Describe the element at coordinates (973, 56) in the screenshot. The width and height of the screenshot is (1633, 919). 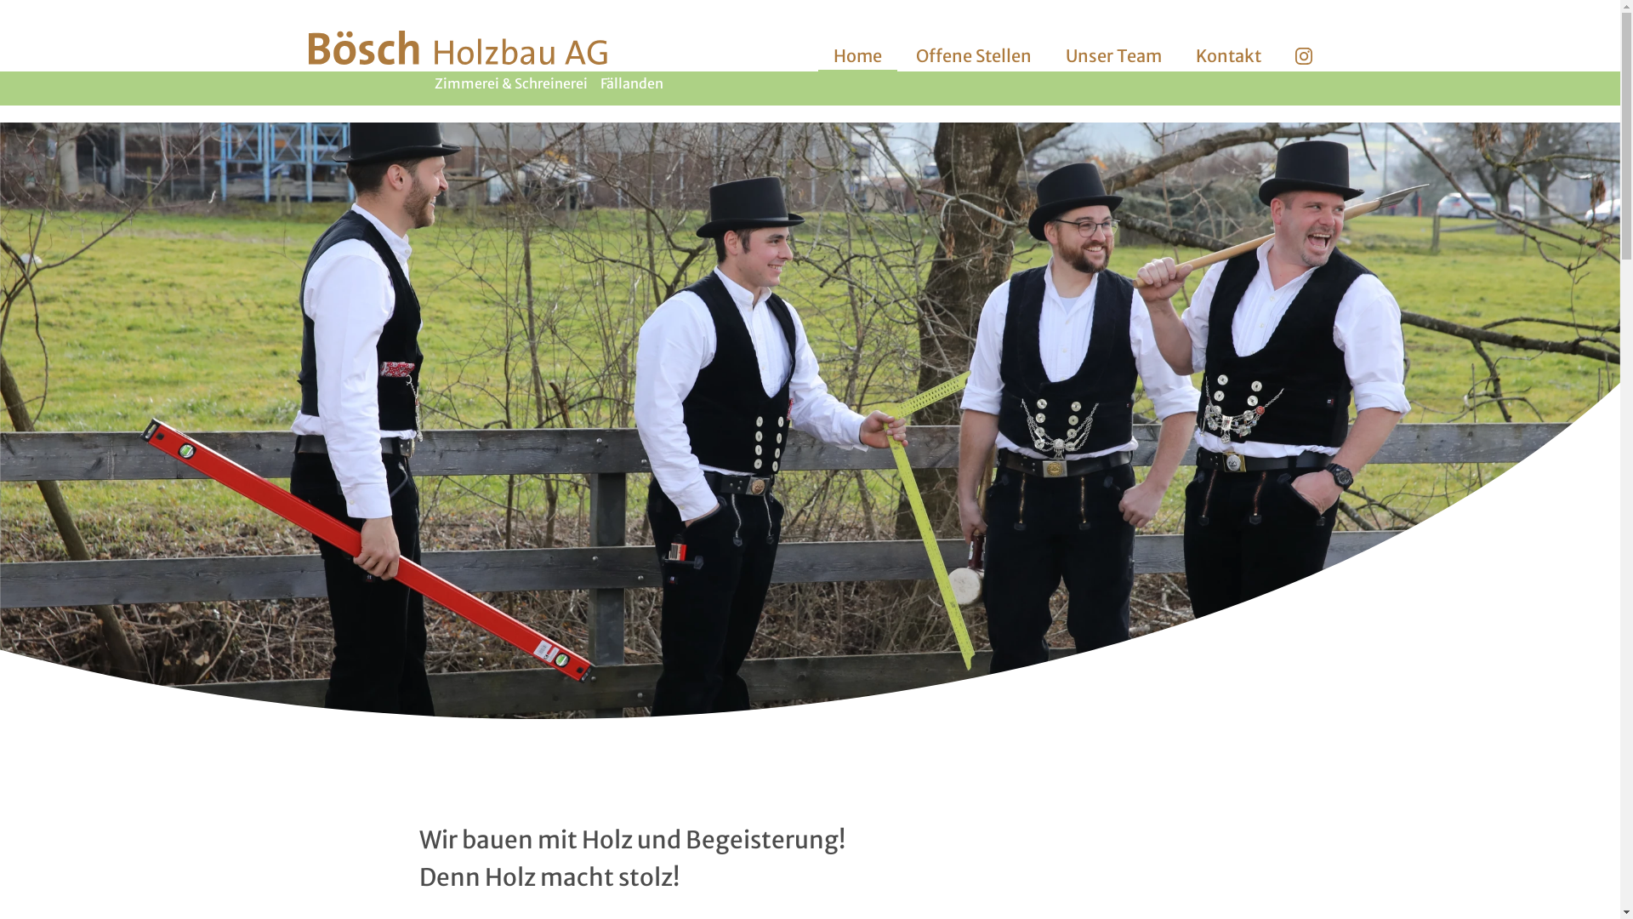
I see `Offene Stellen` at that location.